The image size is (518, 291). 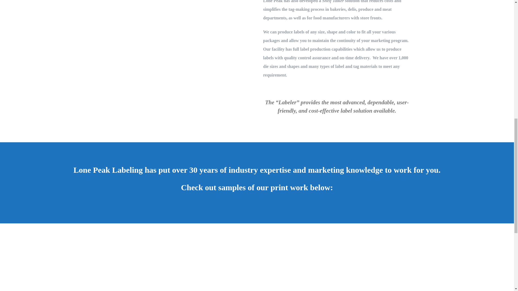 What do you see at coordinates (377, 264) in the screenshot?
I see `product-placeholder` at bounding box center [377, 264].